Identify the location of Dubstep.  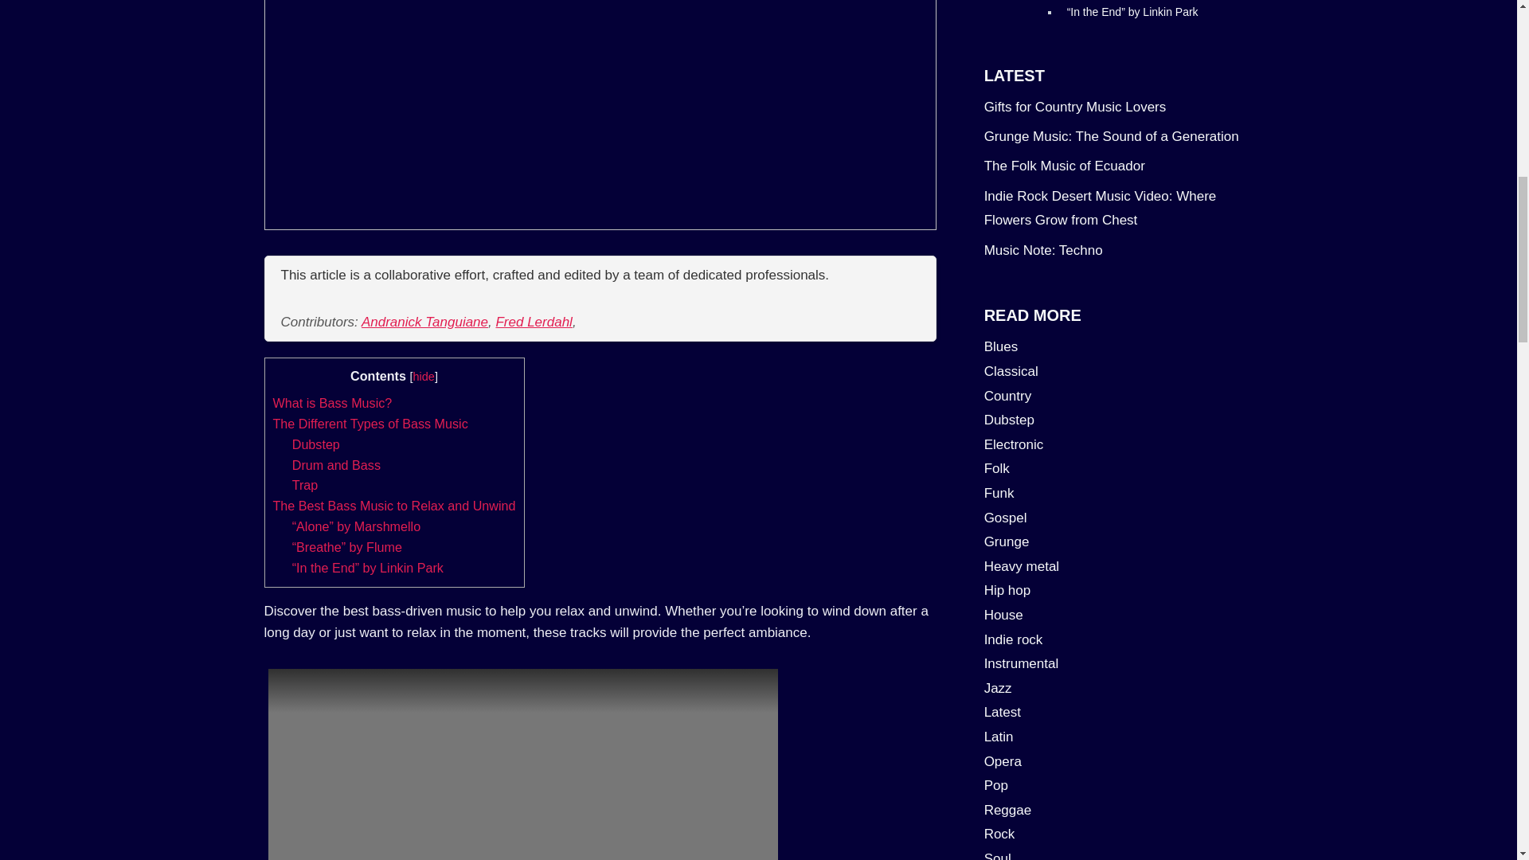
(315, 444).